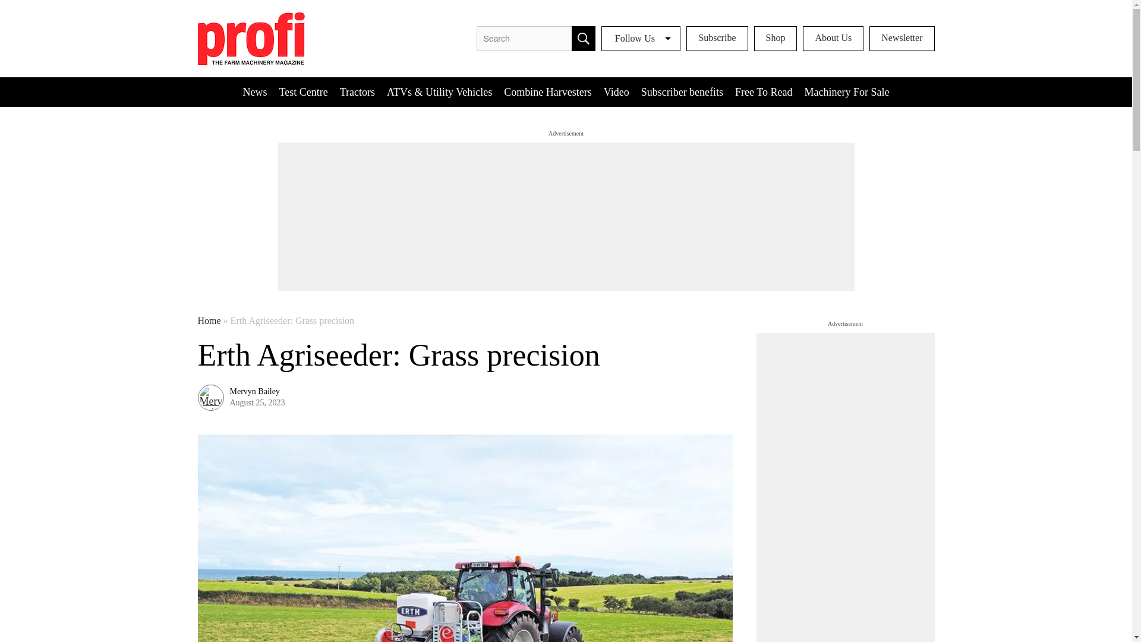 This screenshot has width=1141, height=642. Describe the element at coordinates (358, 92) in the screenshot. I see `Tractors` at that location.